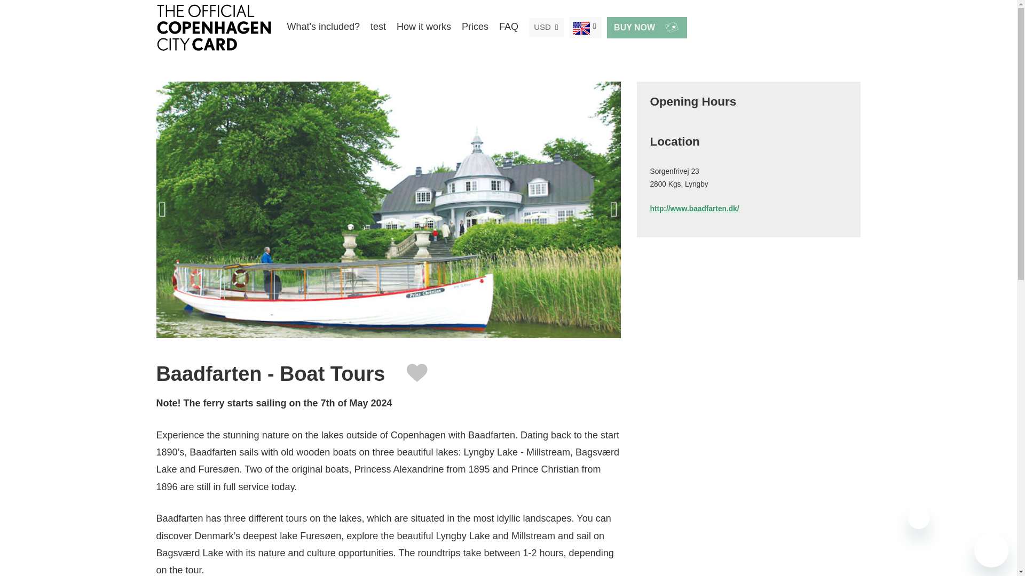 Image resolution: width=1025 pixels, height=576 pixels. What do you see at coordinates (646, 28) in the screenshot?
I see `BUY NOW` at bounding box center [646, 28].